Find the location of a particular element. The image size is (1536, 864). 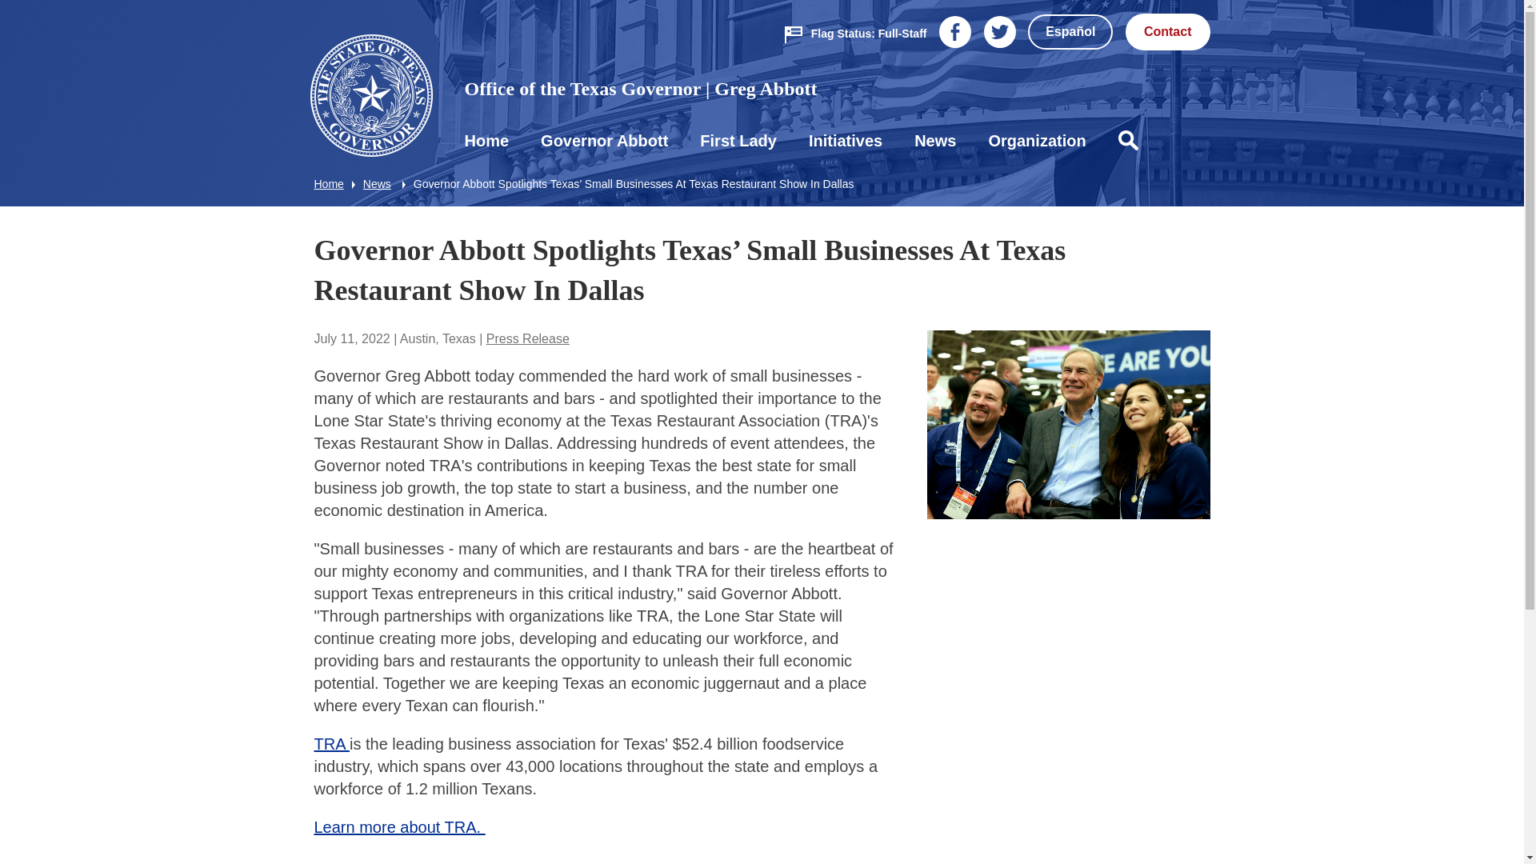

Flag Status Full-Staff is located at coordinates (856, 33).